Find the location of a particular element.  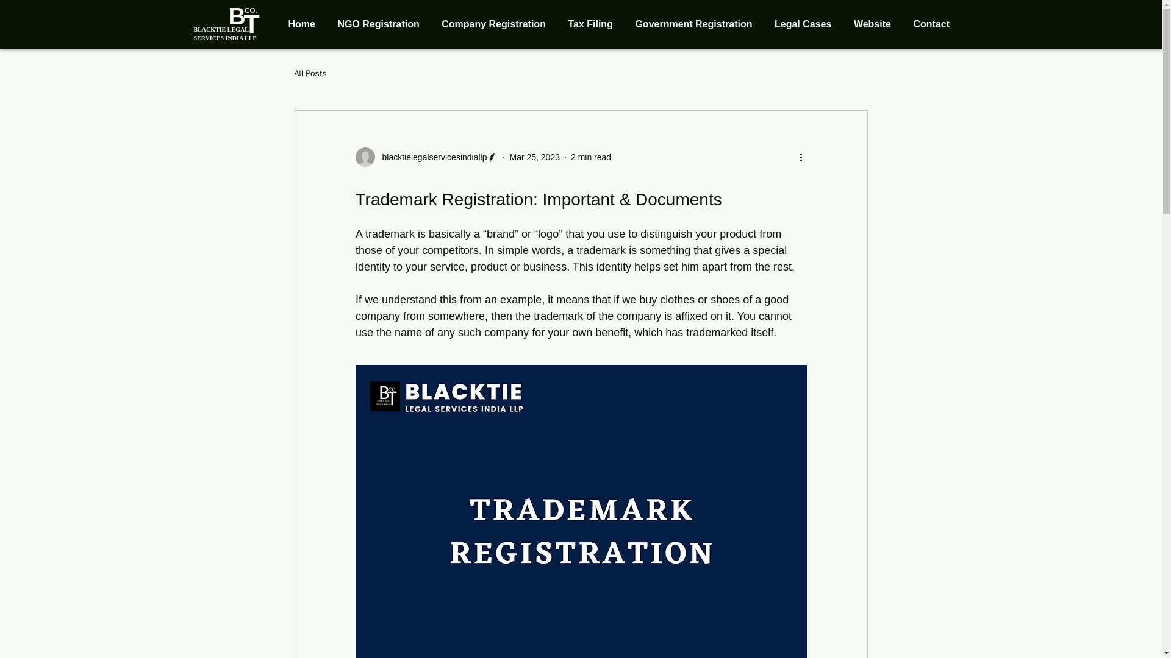

Contact is located at coordinates (934, 24).